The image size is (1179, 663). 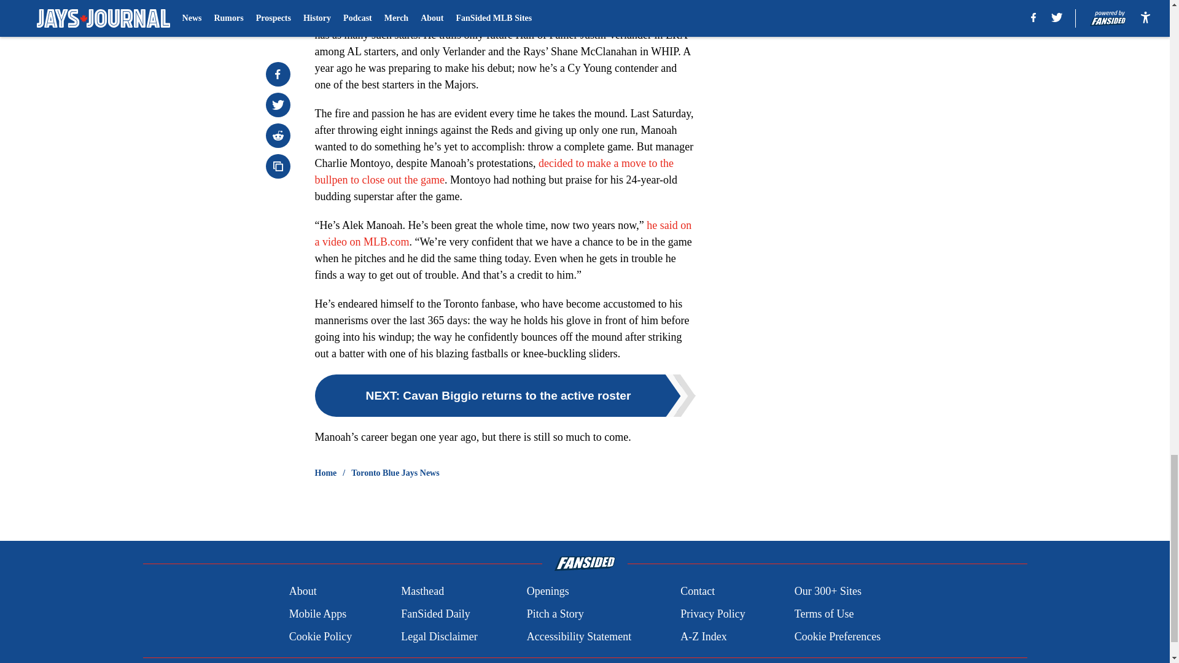 What do you see at coordinates (712, 614) in the screenshot?
I see `Privacy Policy` at bounding box center [712, 614].